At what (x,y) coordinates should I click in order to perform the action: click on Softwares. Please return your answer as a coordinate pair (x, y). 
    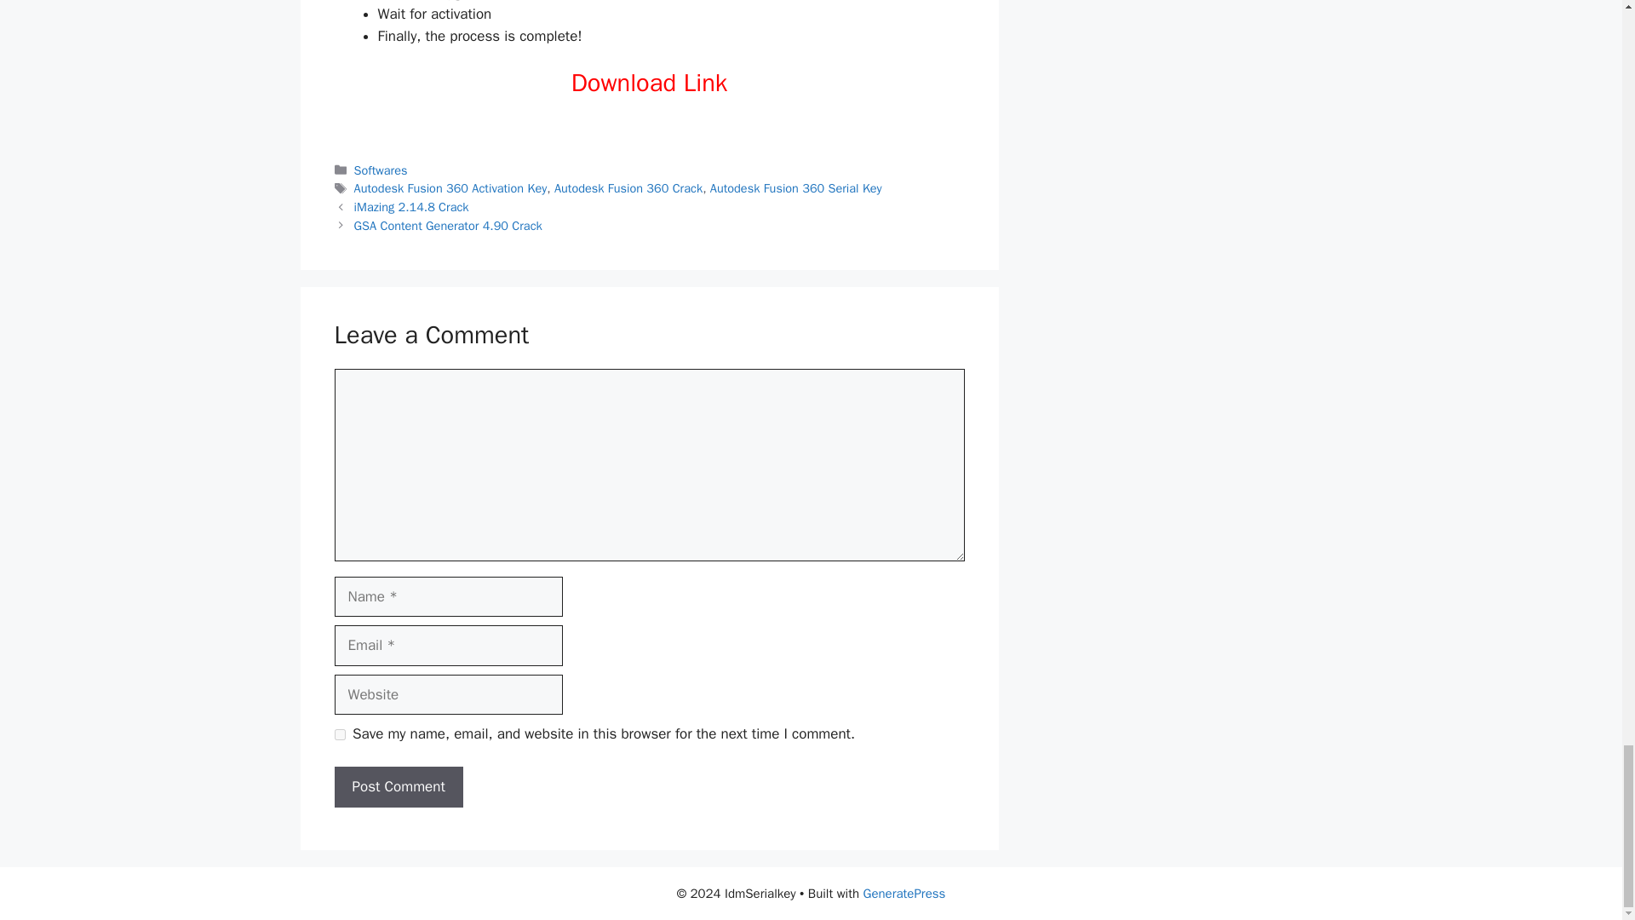
    Looking at the image, I should click on (381, 170).